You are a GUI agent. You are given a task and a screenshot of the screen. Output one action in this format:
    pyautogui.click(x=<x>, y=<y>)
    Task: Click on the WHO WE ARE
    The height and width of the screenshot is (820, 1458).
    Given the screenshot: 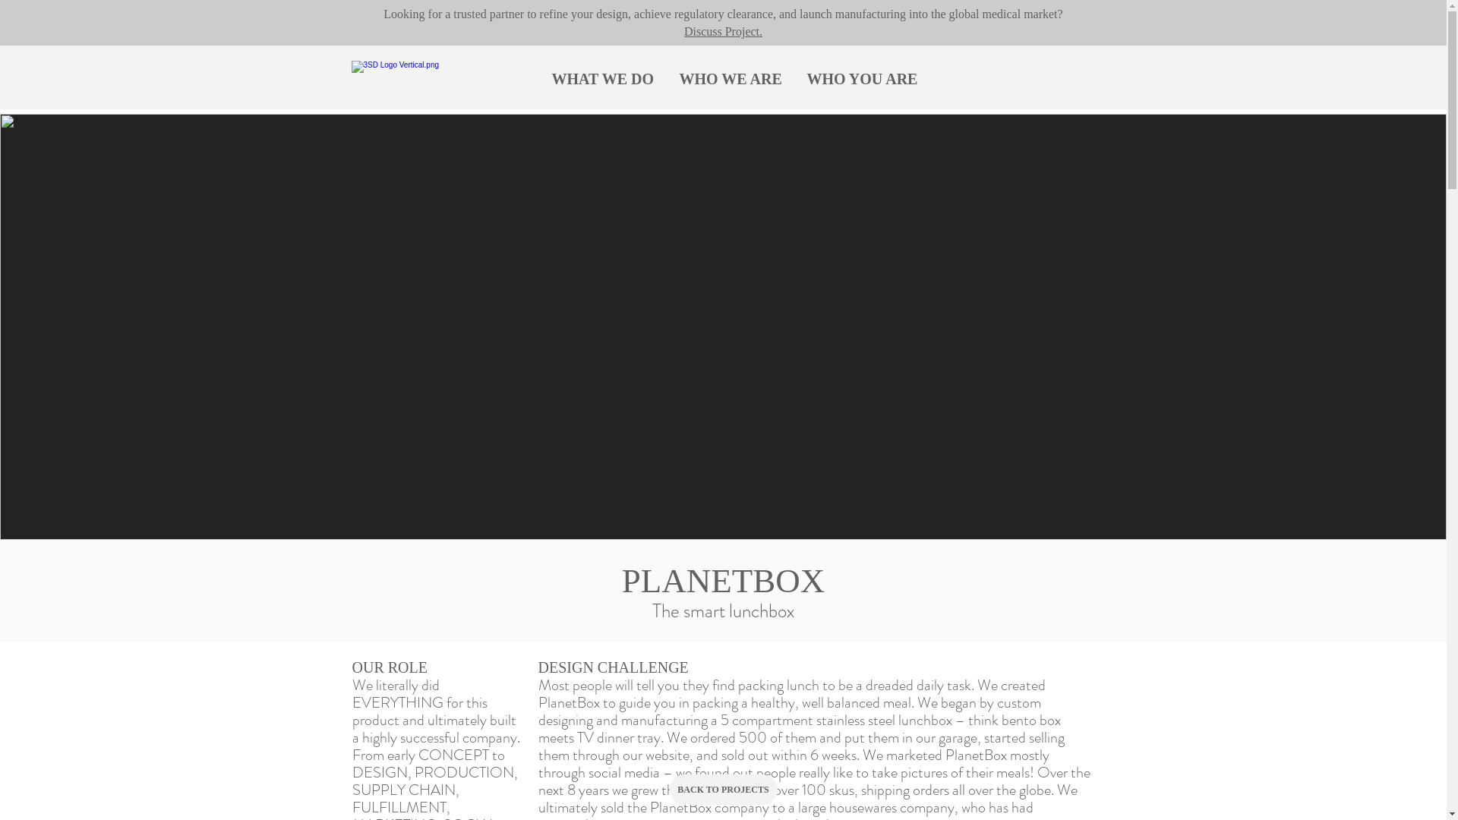 What is the action you would take?
    pyautogui.click(x=731, y=79)
    